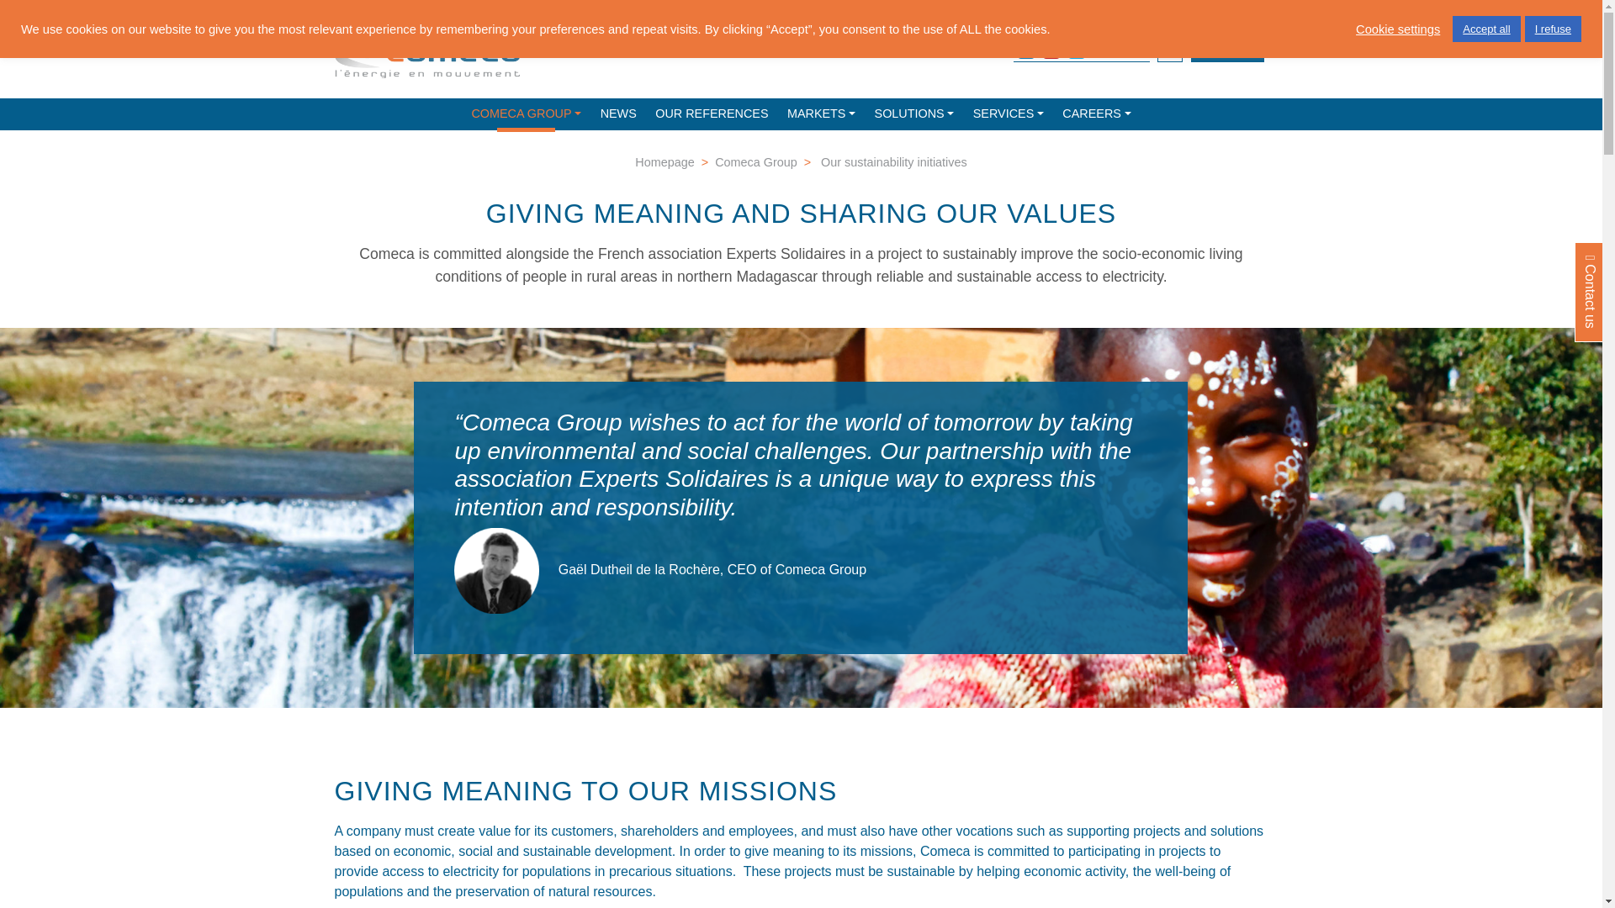  I want to click on OUR REFERENCES, so click(712, 114).